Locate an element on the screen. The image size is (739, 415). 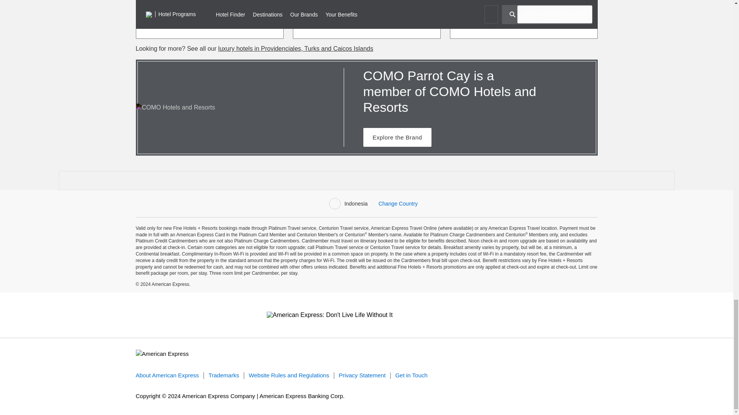
About American Express is located at coordinates (167, 375).